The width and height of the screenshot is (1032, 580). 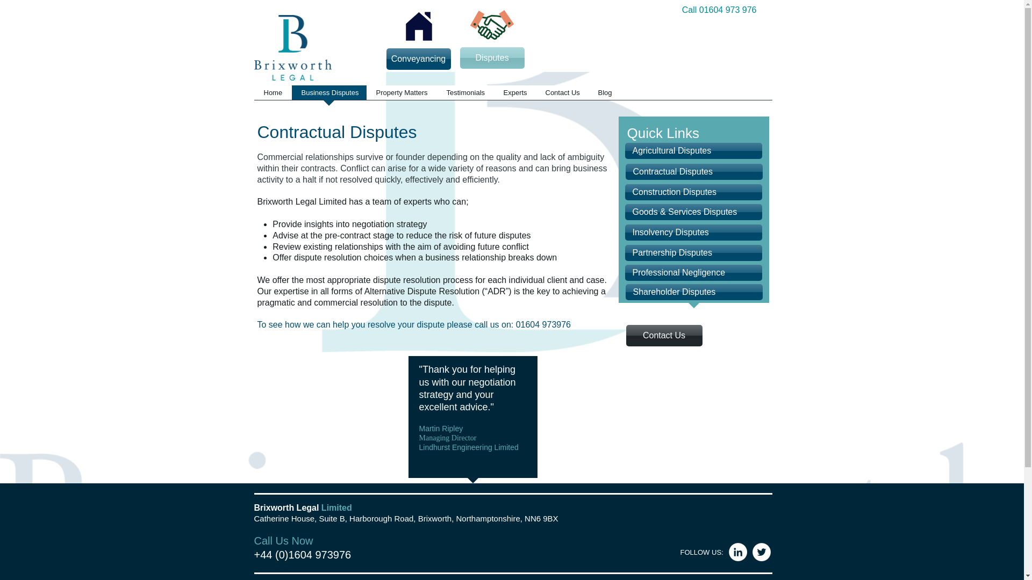 I want to click on Insolvency Disputes, so click(x=692, y=232).